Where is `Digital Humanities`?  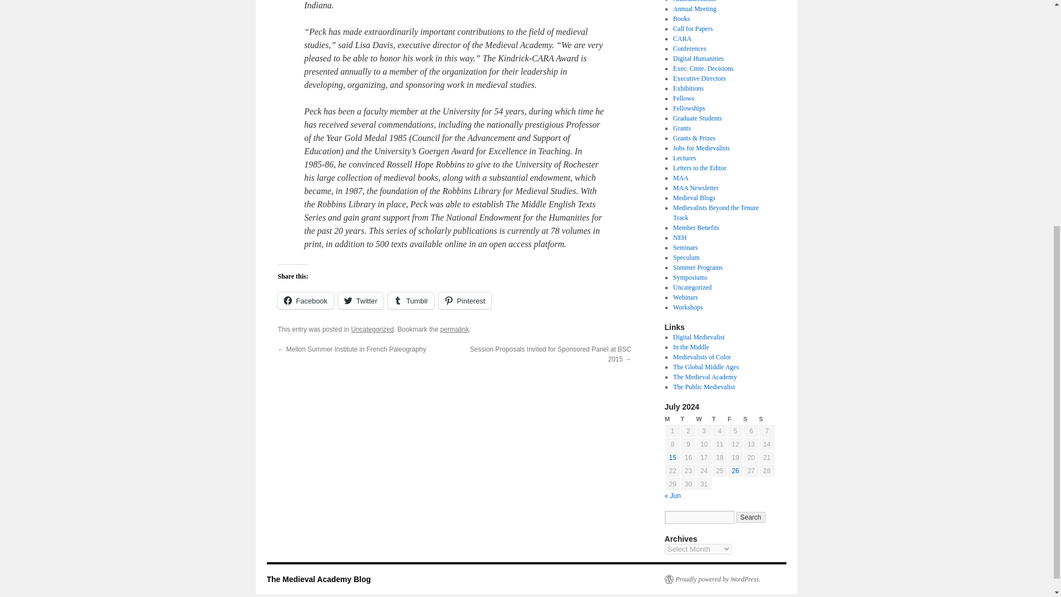 Digital Humanities is located at coordinates (698, 59).